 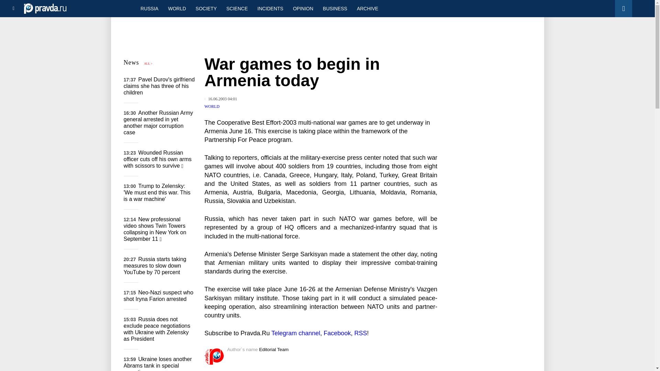 I want to click on WORLD, so click(x=177, y=8).